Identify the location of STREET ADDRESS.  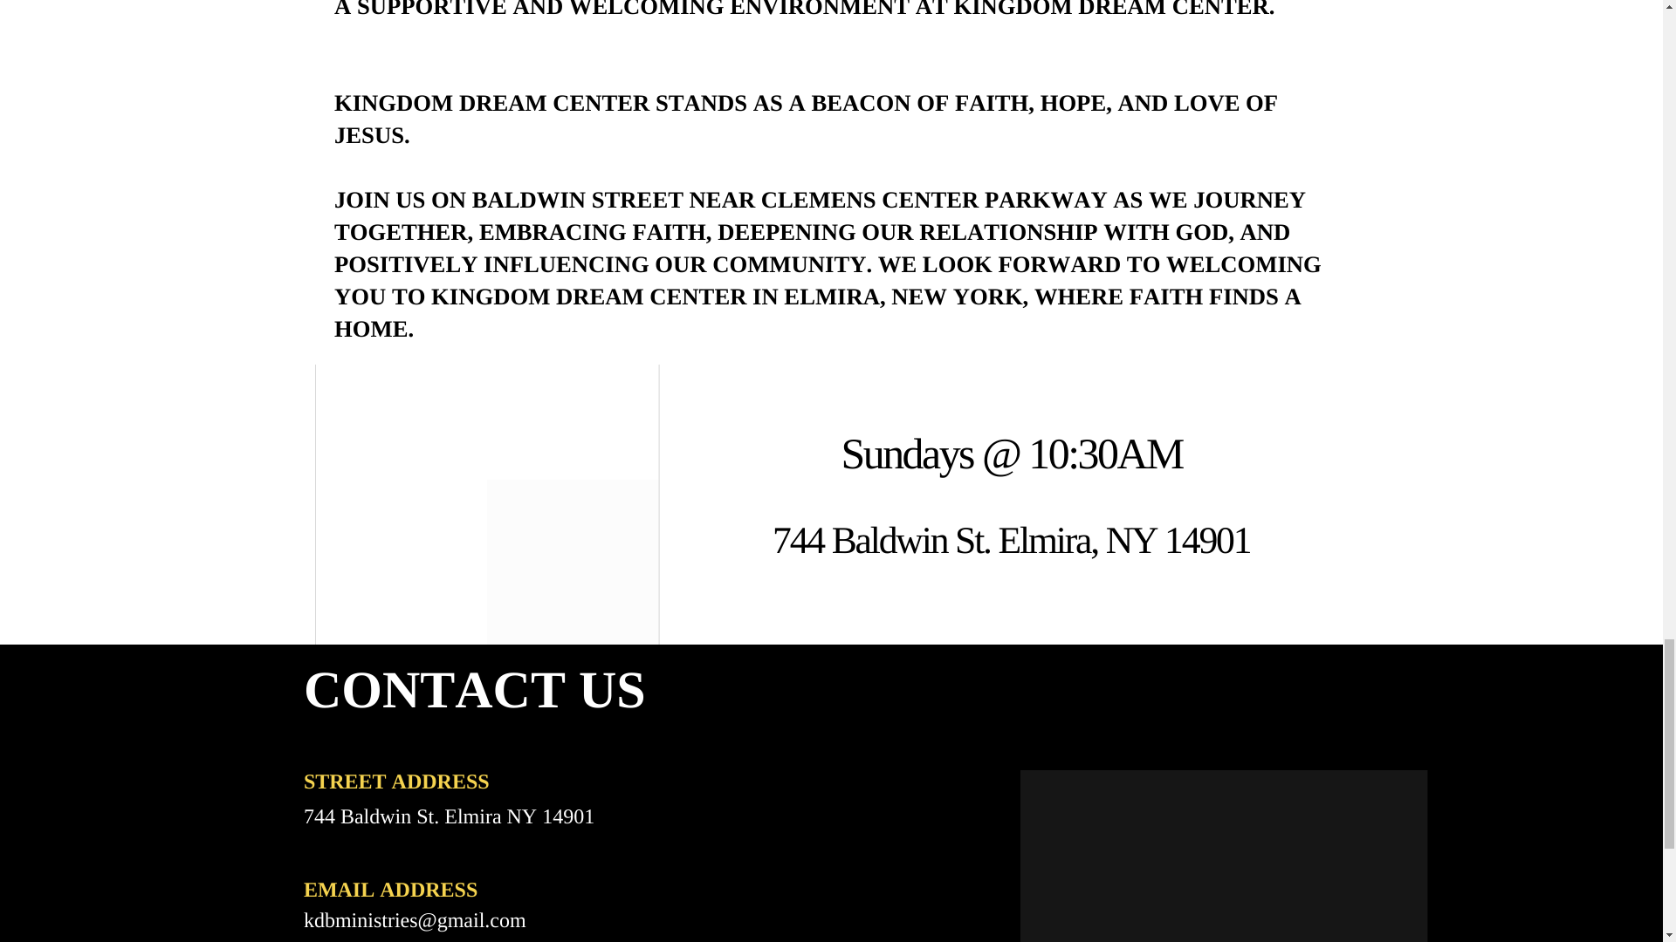
(396, 782).